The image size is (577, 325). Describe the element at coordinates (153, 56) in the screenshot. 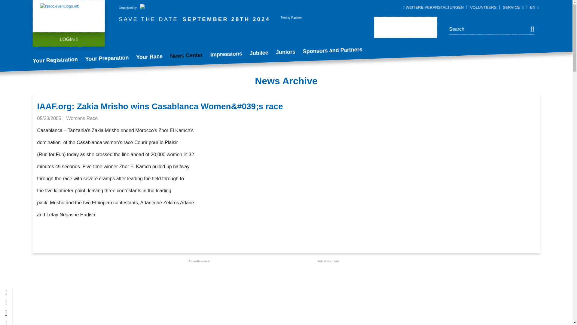

I see `Your Race` at that location.